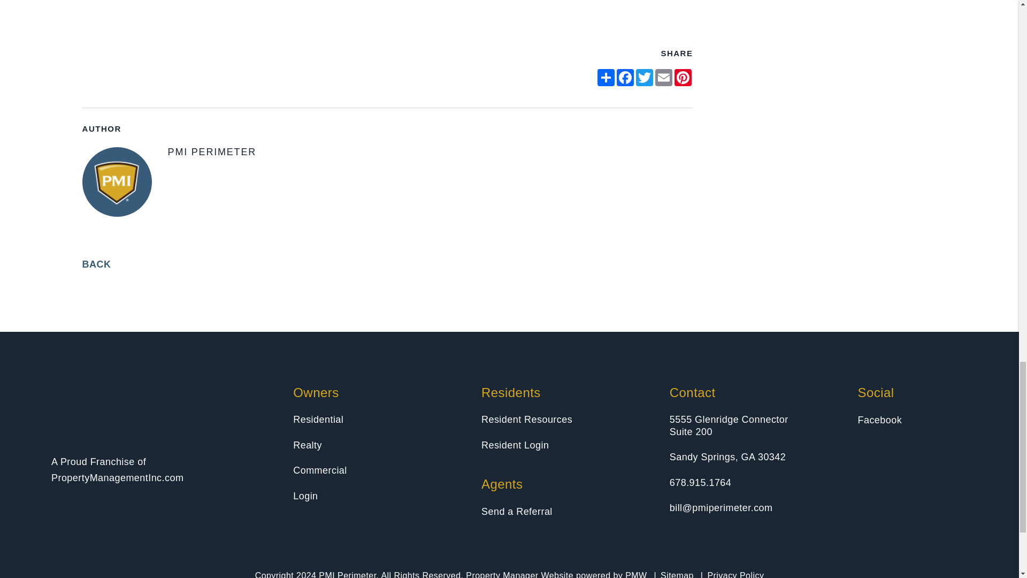 The image size is (1027, 578). What do you see at coordinates (683, 77) in the screenshot?
I see `opens in new window` at bounding box center [683, 77].